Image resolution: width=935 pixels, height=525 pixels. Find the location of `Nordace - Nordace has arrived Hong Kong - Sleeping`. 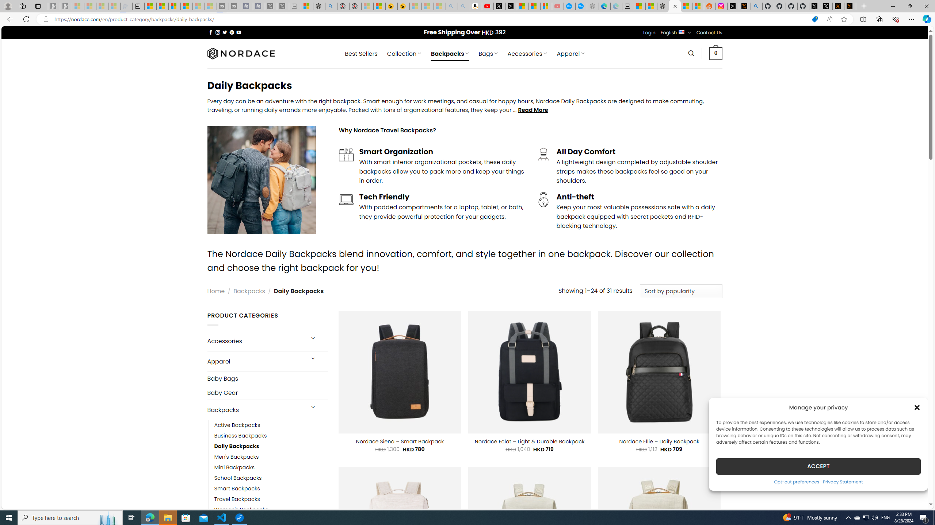

Nordace - Nordace has arrived Hong Kong - Sleeping is located at coordinates (593, 6).